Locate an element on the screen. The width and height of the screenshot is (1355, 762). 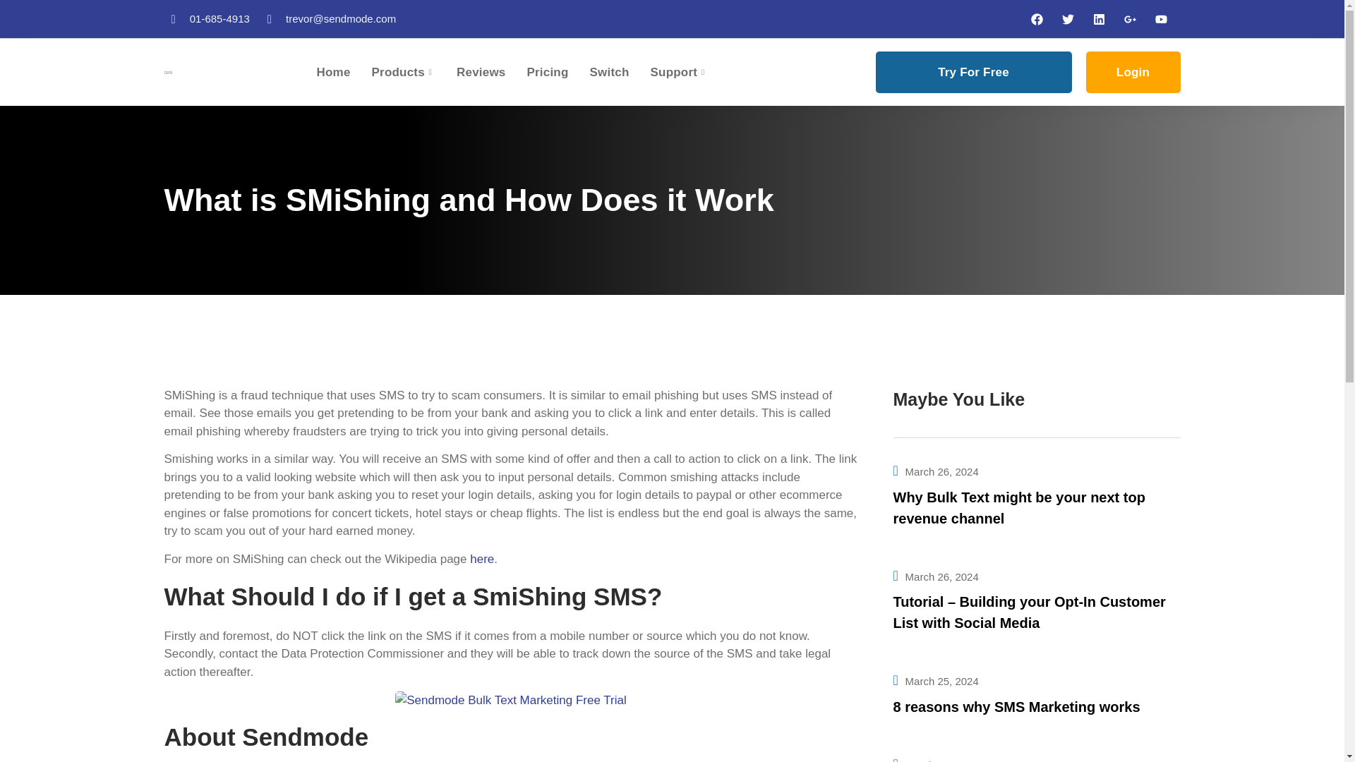
Home is located at coordinates (343, 72).